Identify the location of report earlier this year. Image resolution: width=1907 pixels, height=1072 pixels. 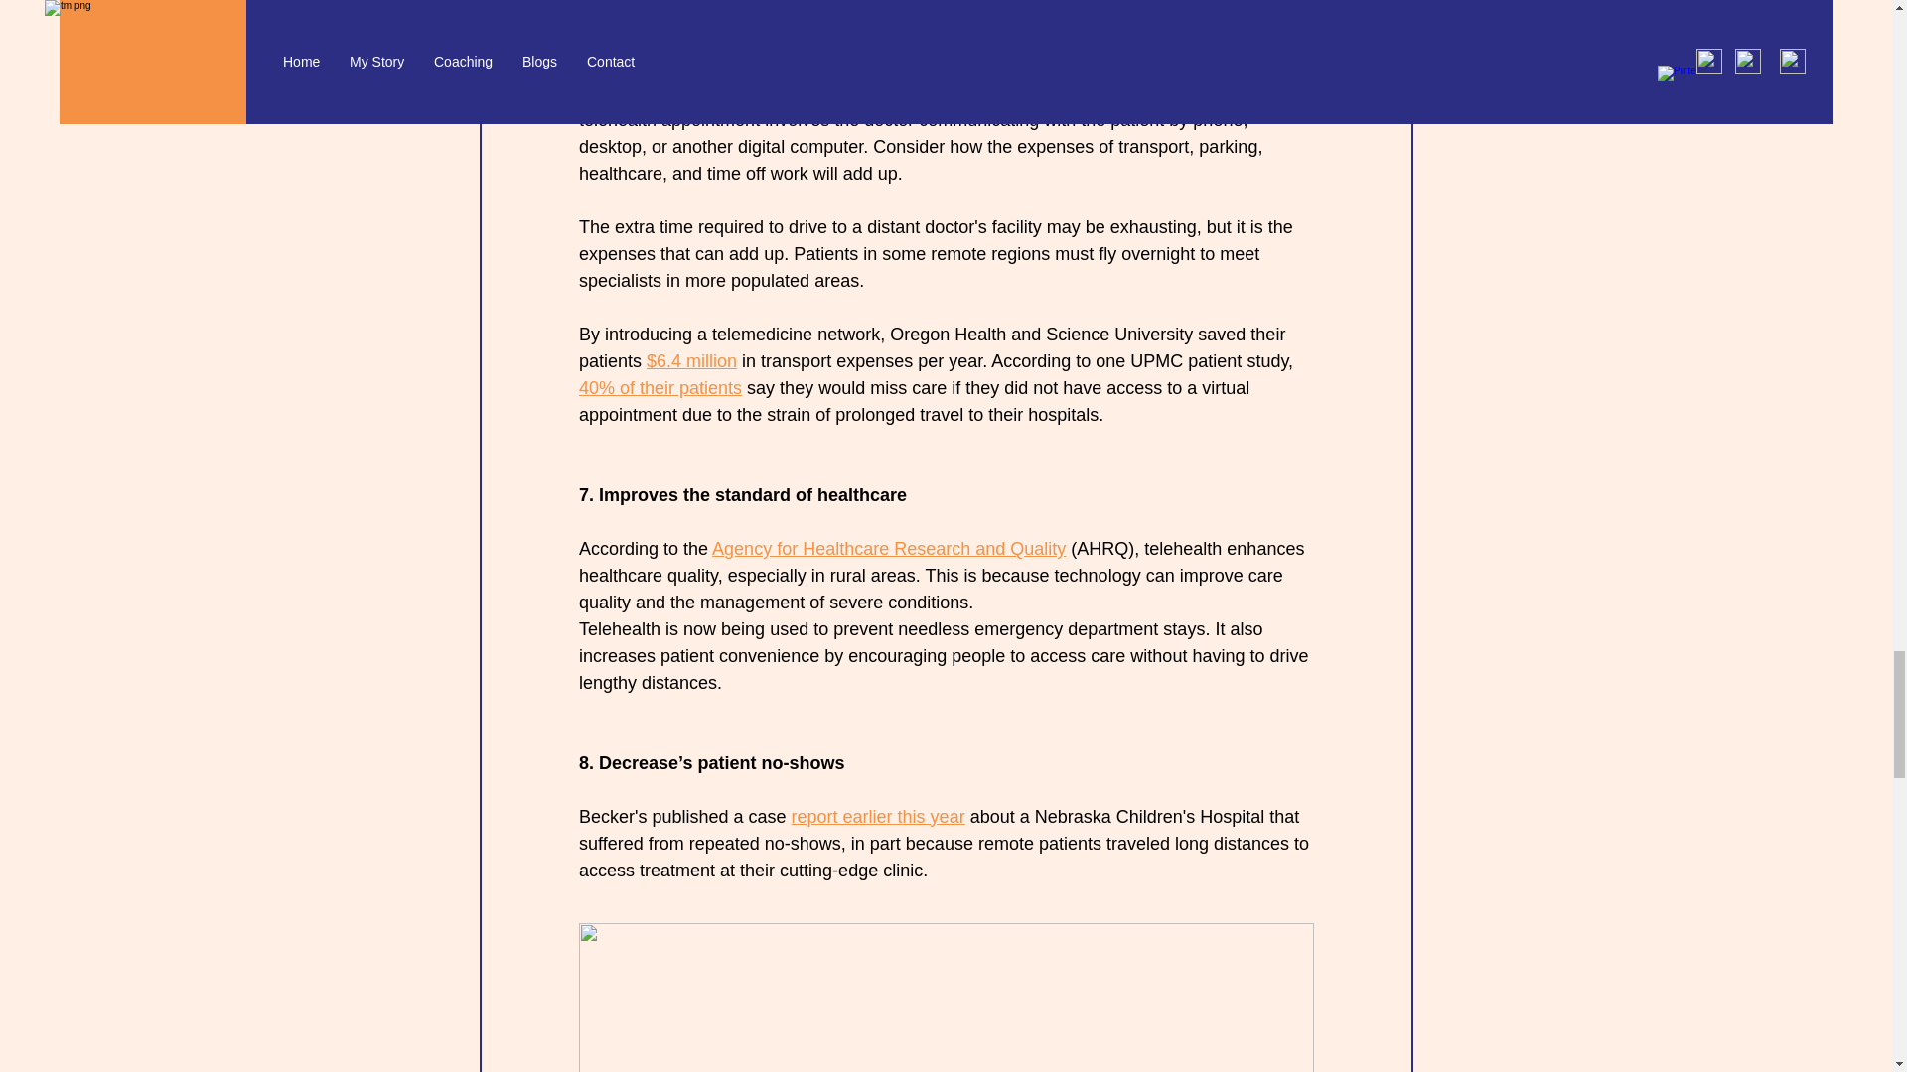
(878, 816).